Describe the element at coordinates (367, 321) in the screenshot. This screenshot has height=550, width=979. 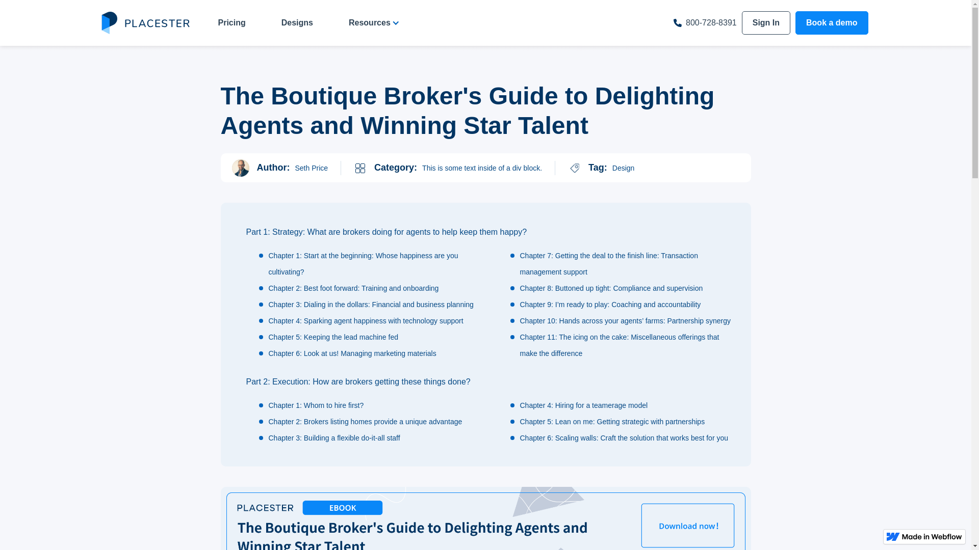
I see `Chapter 4: Sparking agent happiness with technology support` at that location.